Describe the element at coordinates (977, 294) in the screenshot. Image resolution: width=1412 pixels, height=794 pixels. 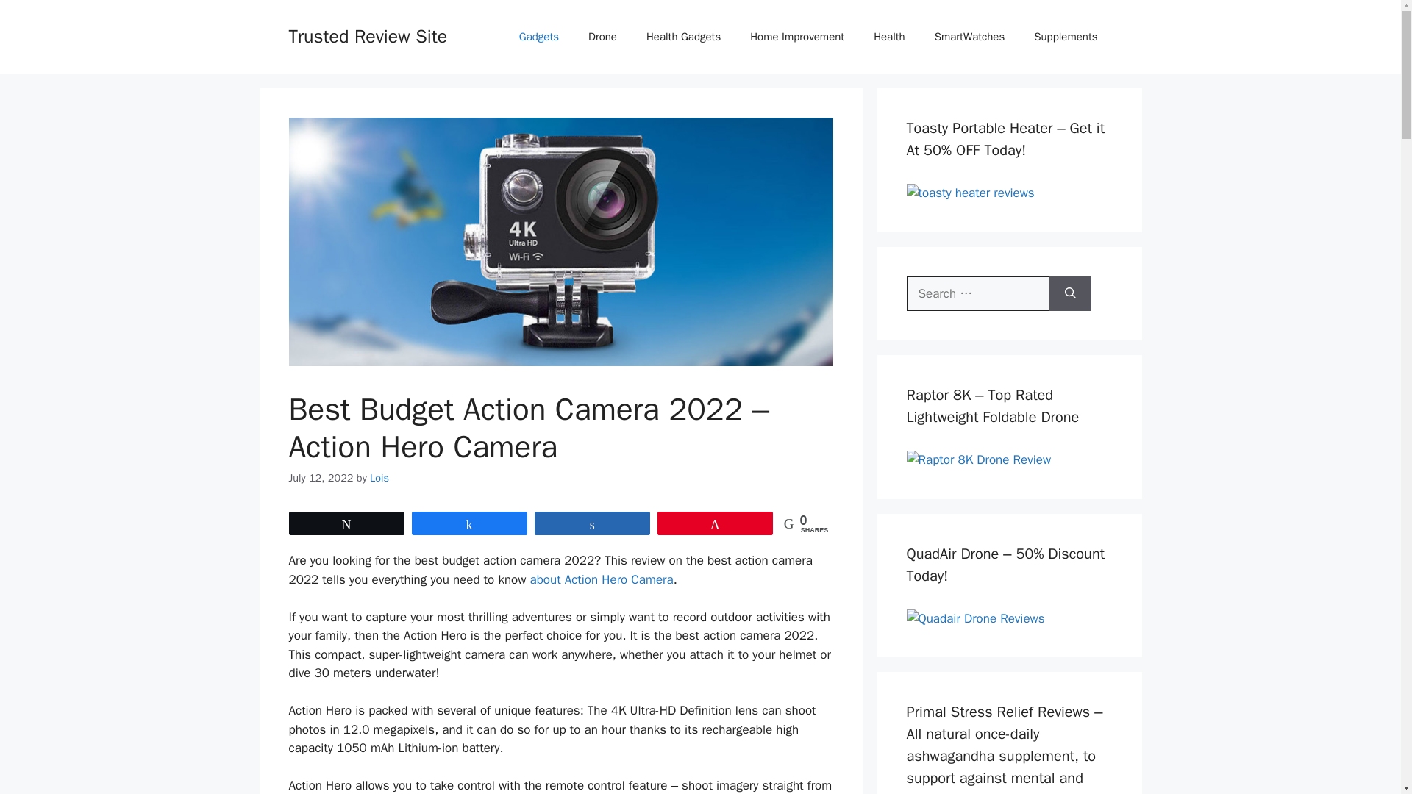
I see `Search for:` at that location.